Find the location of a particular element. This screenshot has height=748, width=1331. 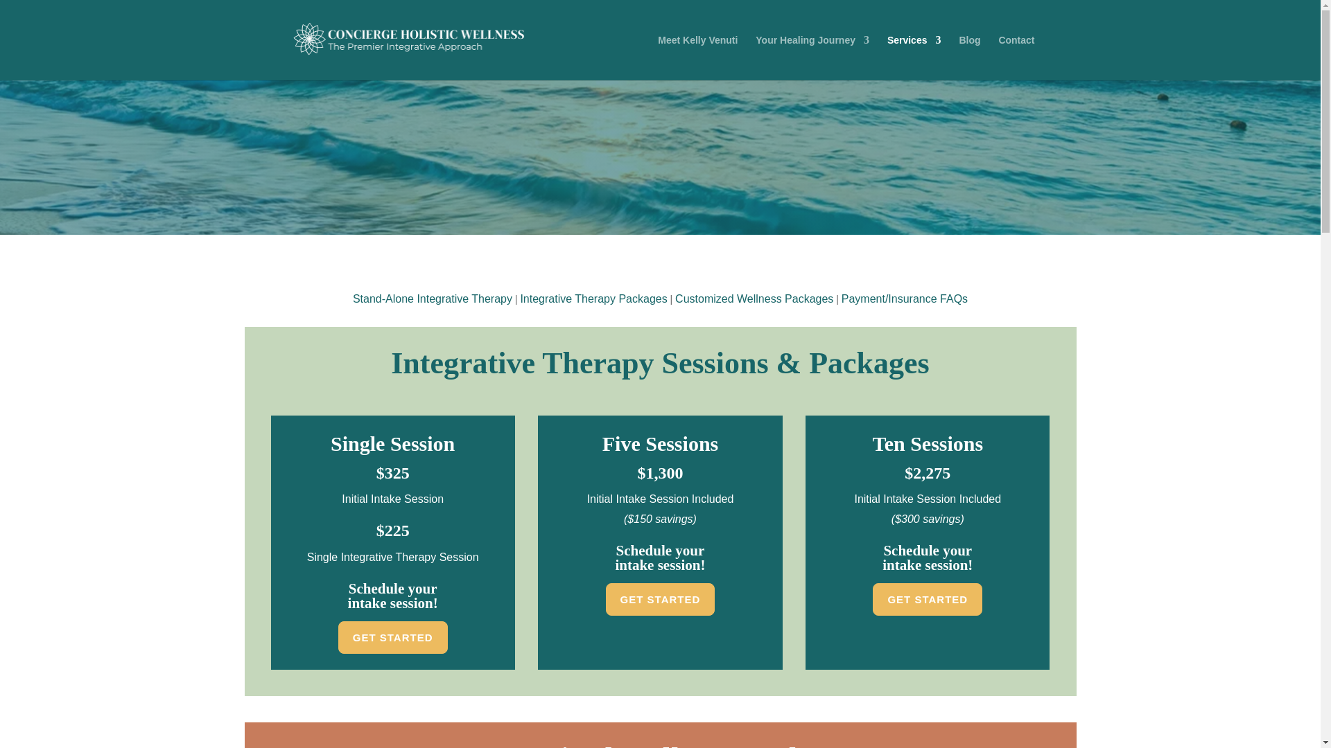

Services is located at coordinates (914, 57).